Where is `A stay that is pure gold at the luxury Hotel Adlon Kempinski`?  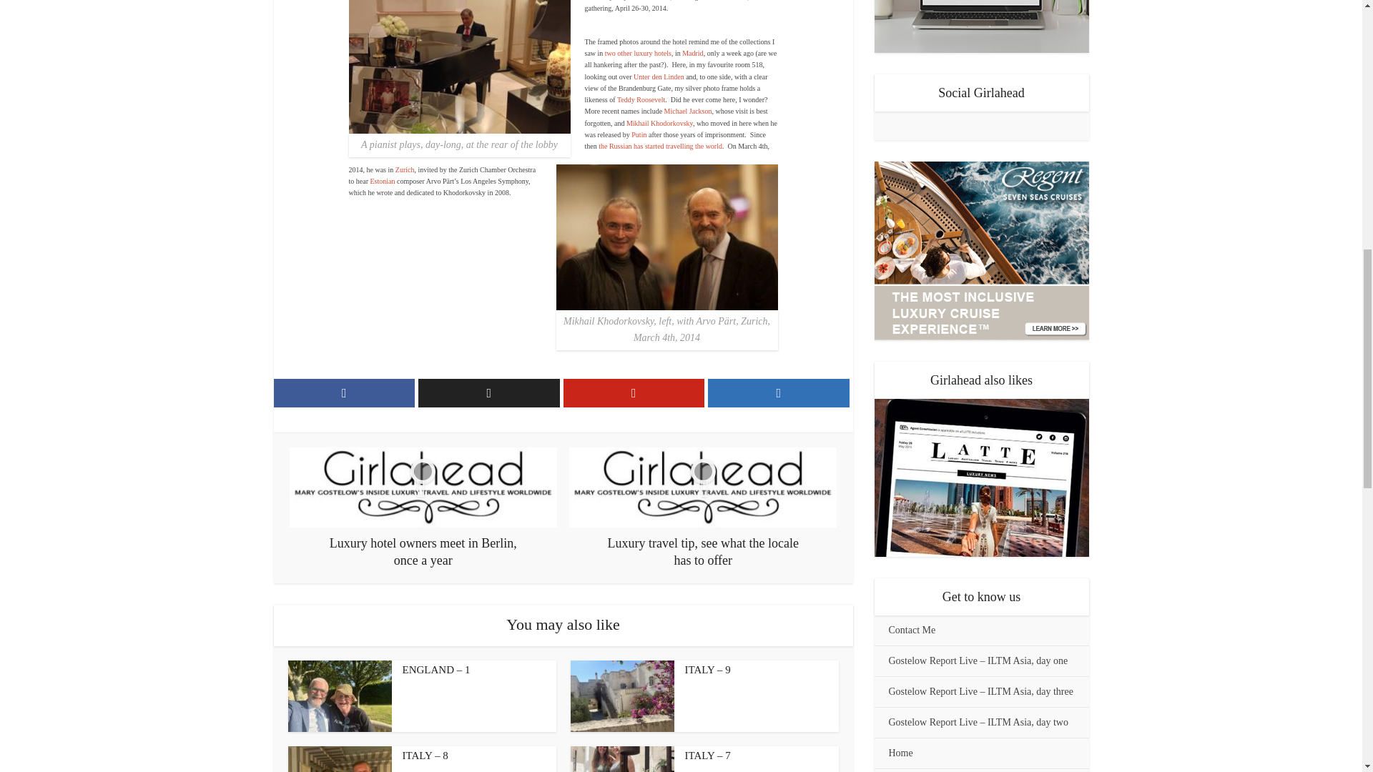 A stay that is pure gold at the luxury Hotel Adlon Kempinski is located at coordinates (658, 76).